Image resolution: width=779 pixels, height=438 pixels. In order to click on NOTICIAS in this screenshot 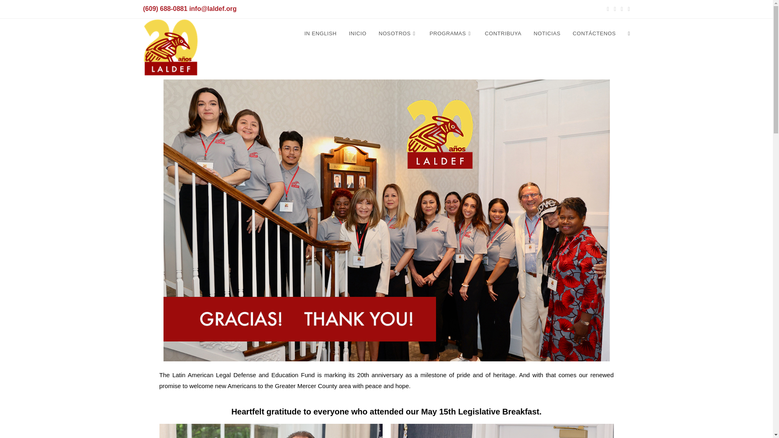, I will do `click(547, 33)`.